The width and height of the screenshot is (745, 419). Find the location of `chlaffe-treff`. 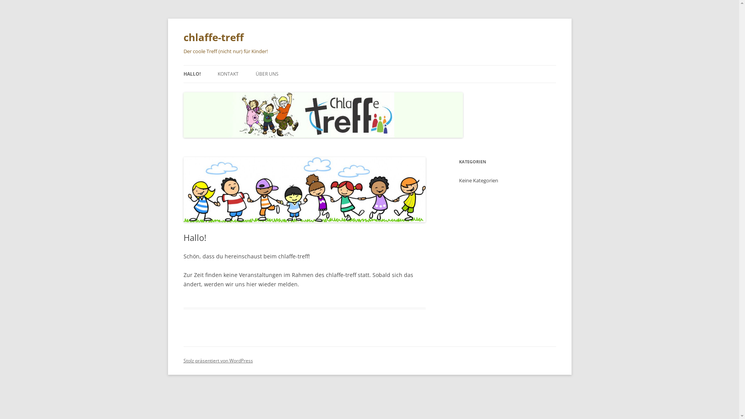

chlaffe-treff is located at coordinates (213, 37).